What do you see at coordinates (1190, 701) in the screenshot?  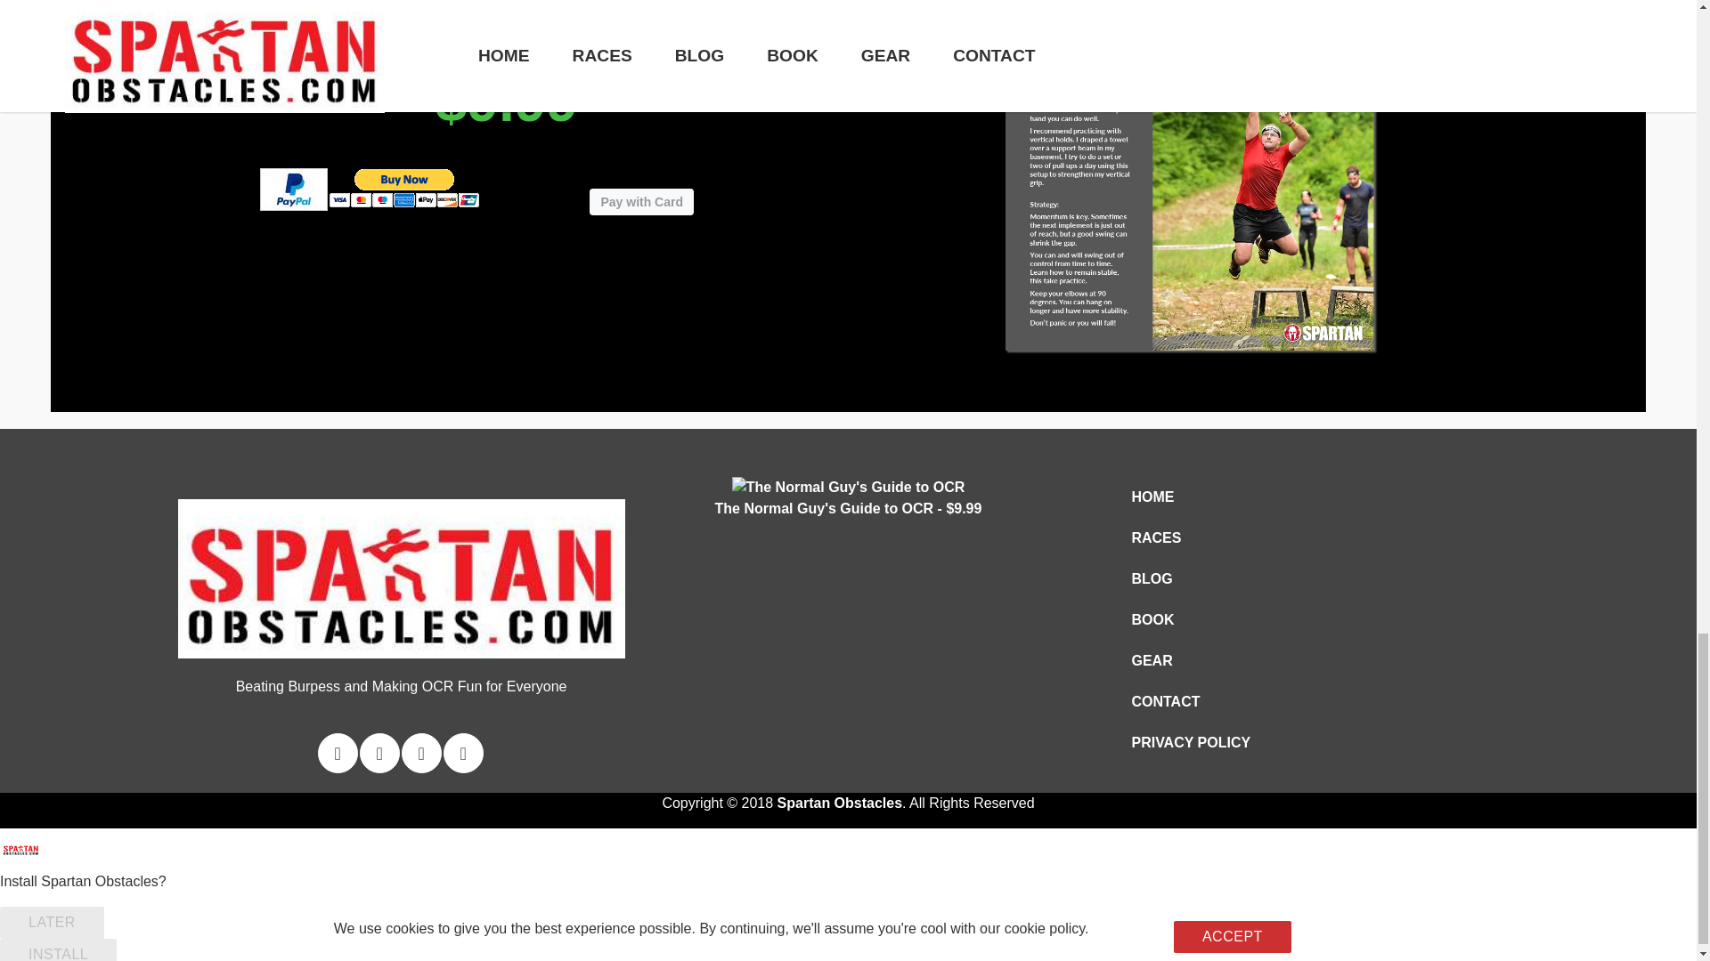 I see `CONTACT` at bounding box center [1190, 701].